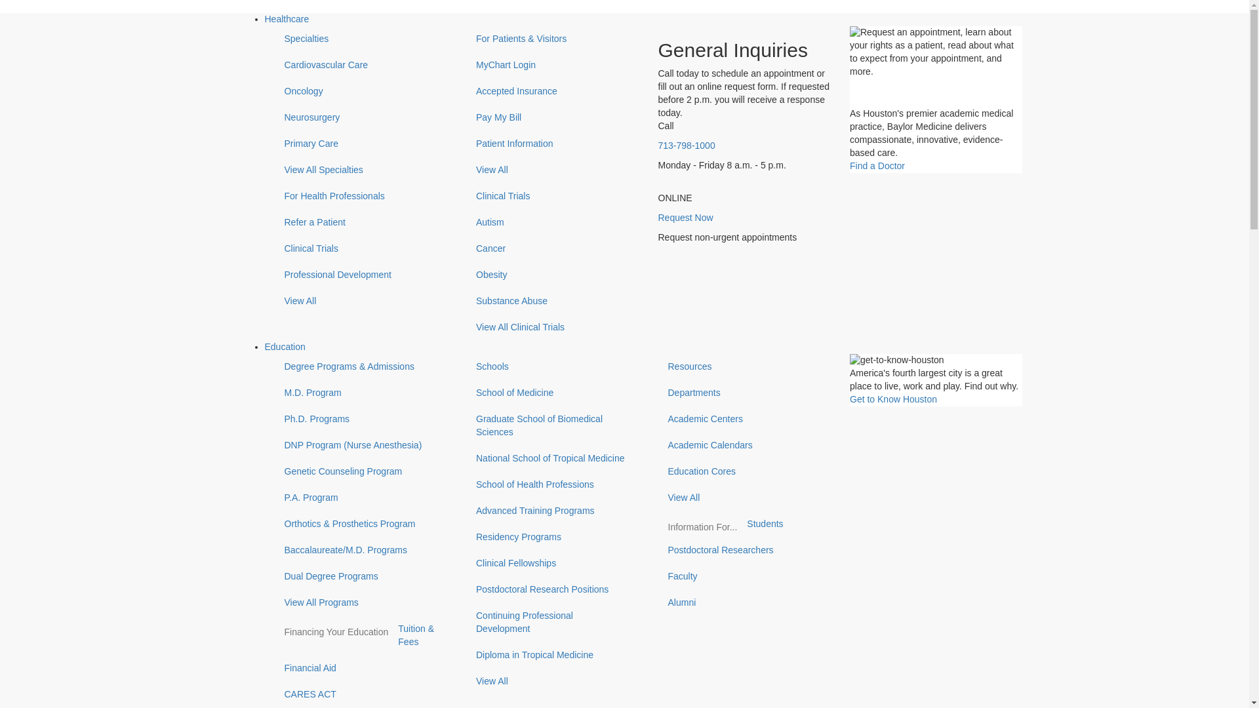  What do you see at coordinates (361, 117) in the screenshot?
I see `Neurosurgery` at bounding box center [361, 117].